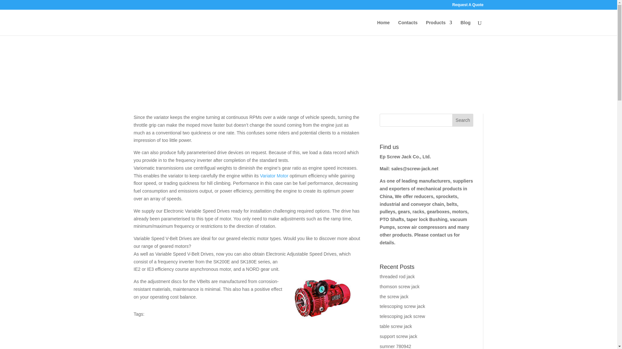  Describe the element at coordinates (402, 316) in the screenshot. I see `telescoping jack screw` at that location.